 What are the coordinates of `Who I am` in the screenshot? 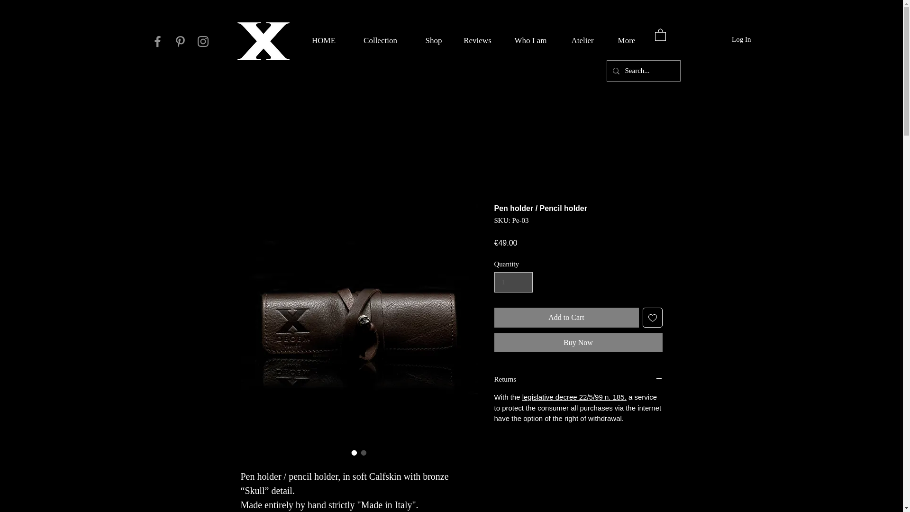 It's located at (530, 40).